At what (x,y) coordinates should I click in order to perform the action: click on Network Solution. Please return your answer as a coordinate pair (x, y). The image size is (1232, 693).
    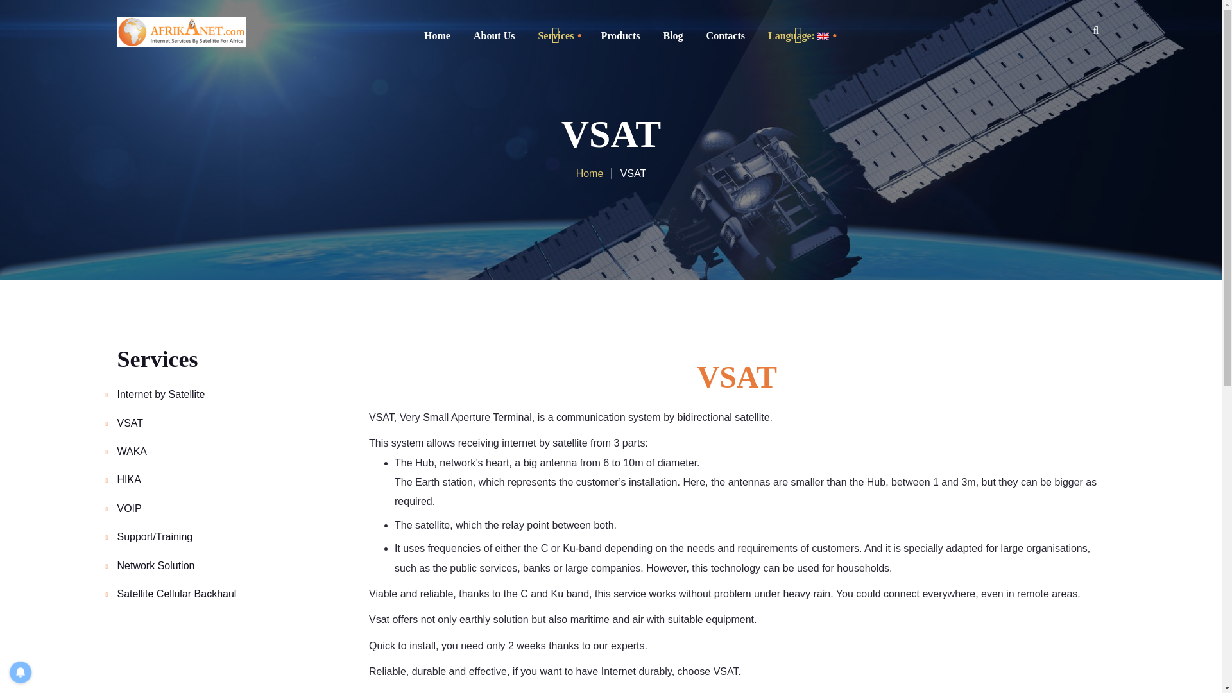
    Looking at the image, I should click on (155, 565).